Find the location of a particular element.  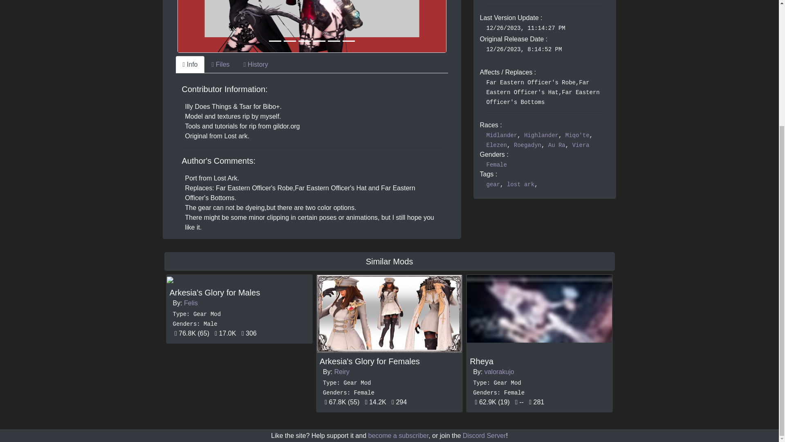

Files is located at coordinates (220, 65).